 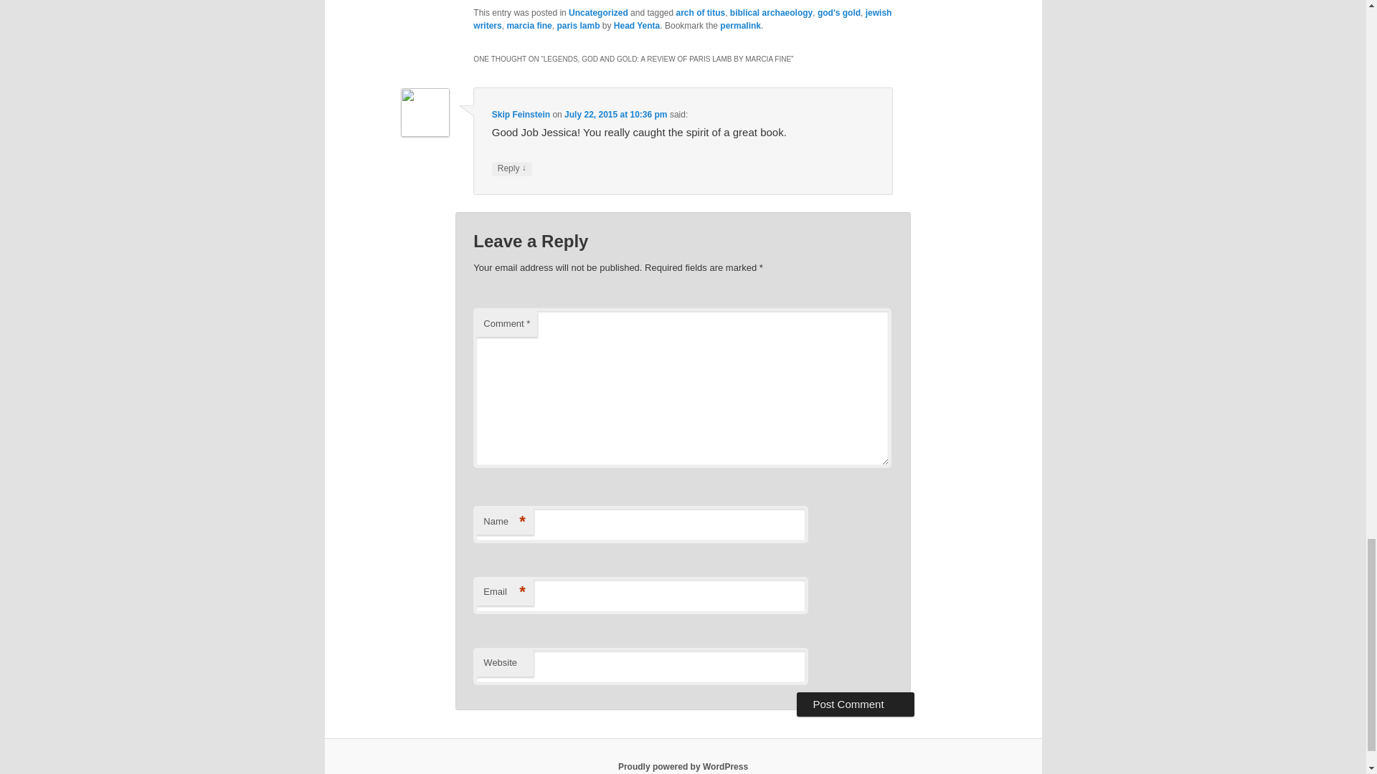 What do you see at coordinates (521, 115) in the screenshot?
I see `Skip Feinstein` at bounding box center [521, 115].